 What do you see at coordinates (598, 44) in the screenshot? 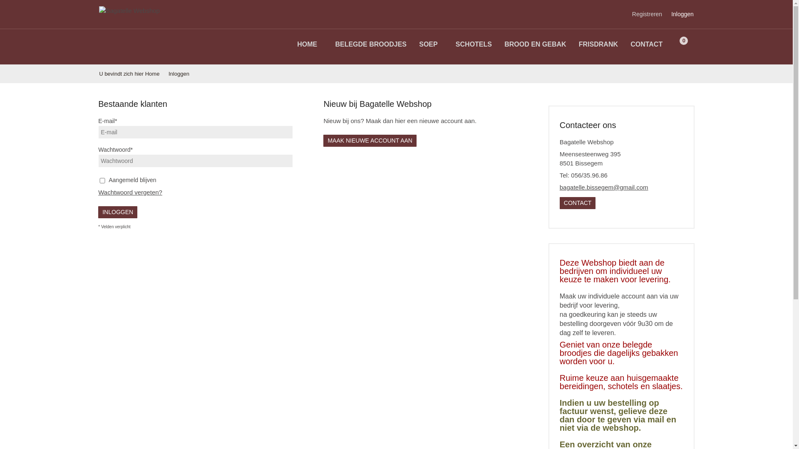
I see `FRISDRANK` at bounding box center [598, 44].